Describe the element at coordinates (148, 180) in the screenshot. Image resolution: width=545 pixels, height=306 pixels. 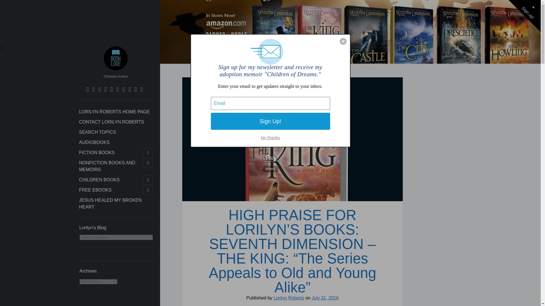
I see `open child menu` at that location.